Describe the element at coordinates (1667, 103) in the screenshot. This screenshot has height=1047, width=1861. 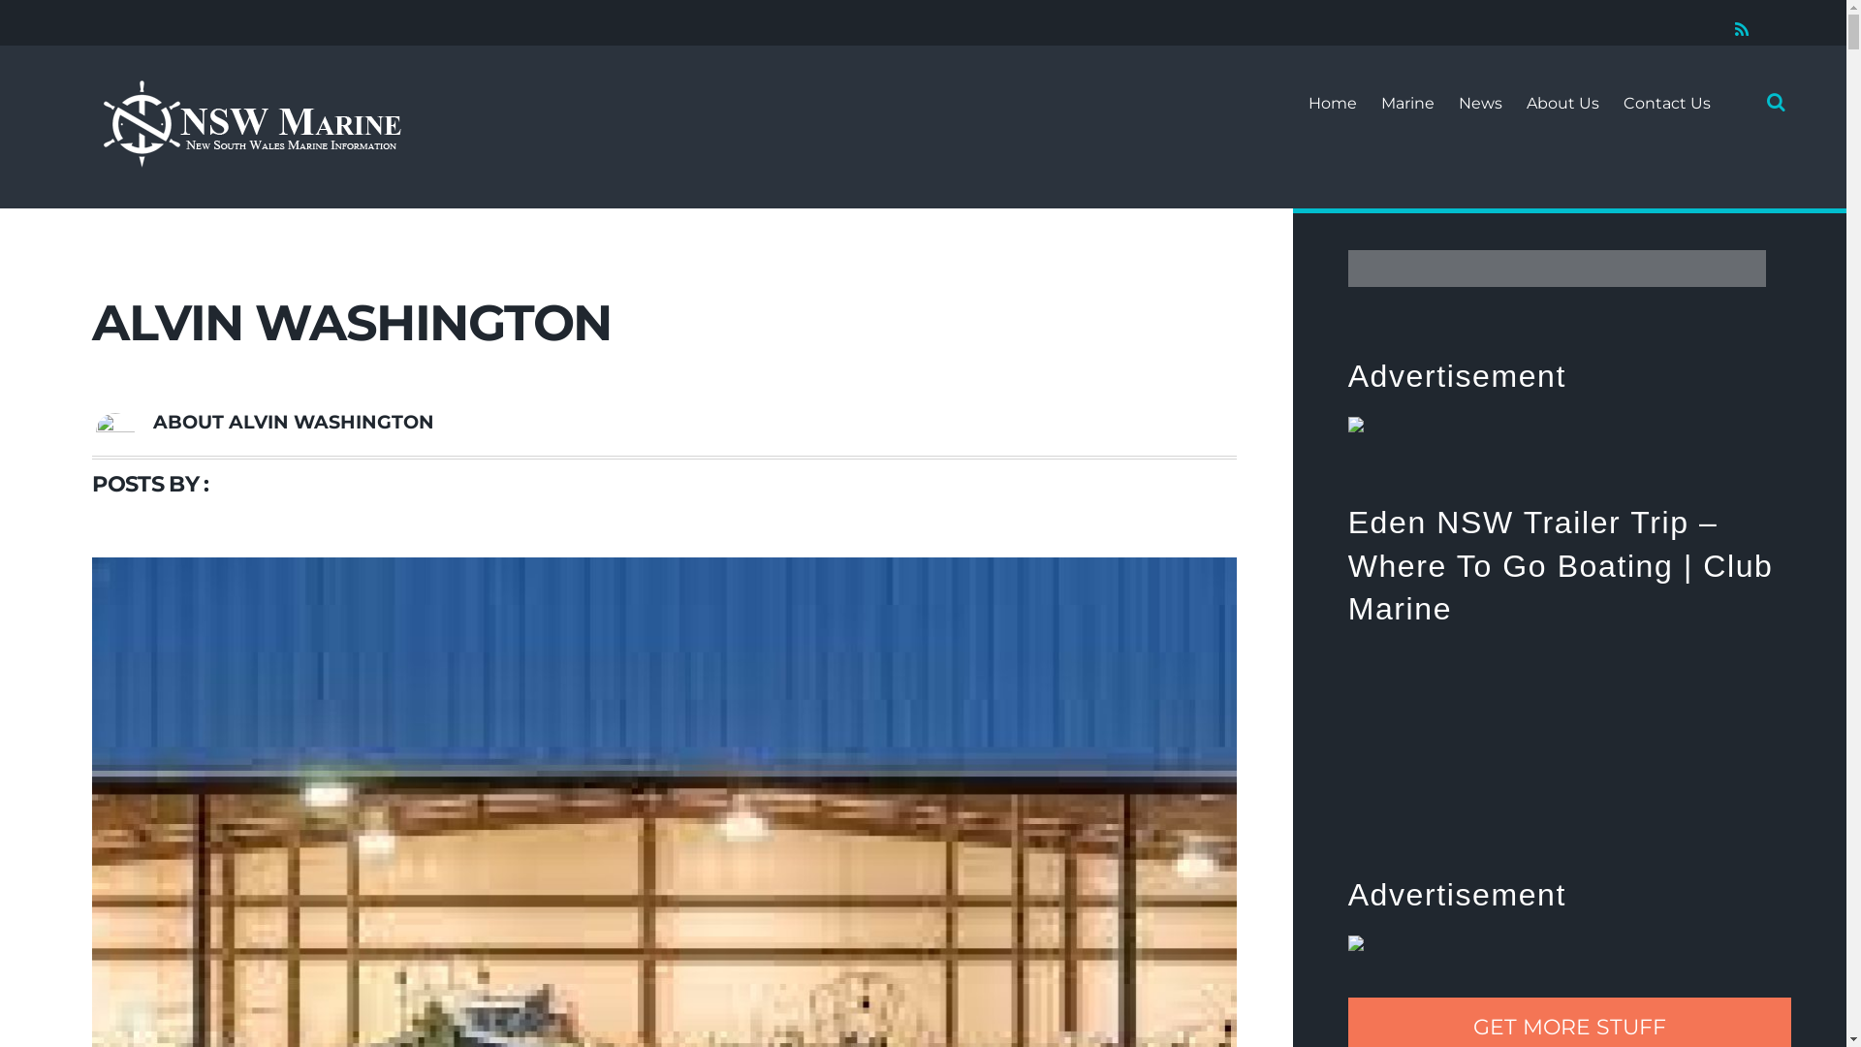
I see `Contact Us` at that location.